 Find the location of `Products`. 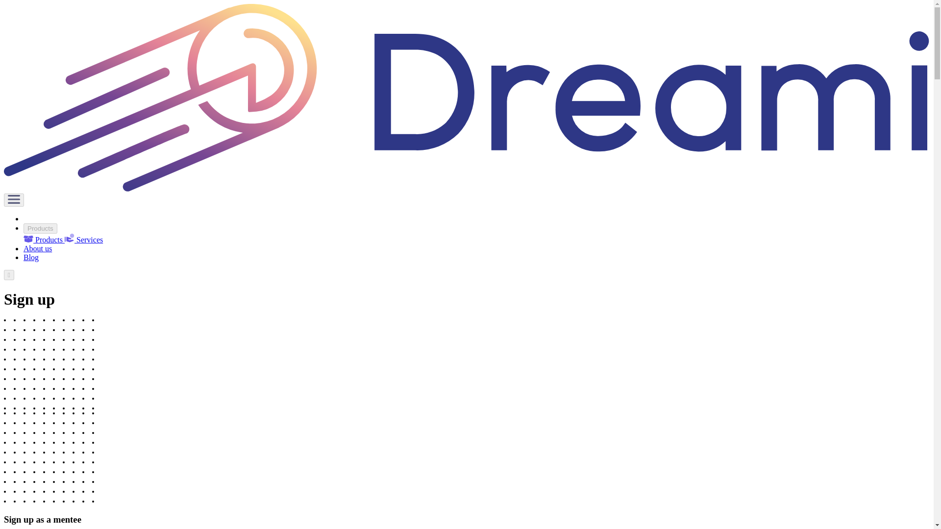

Products is located at coordinates (44, 239).